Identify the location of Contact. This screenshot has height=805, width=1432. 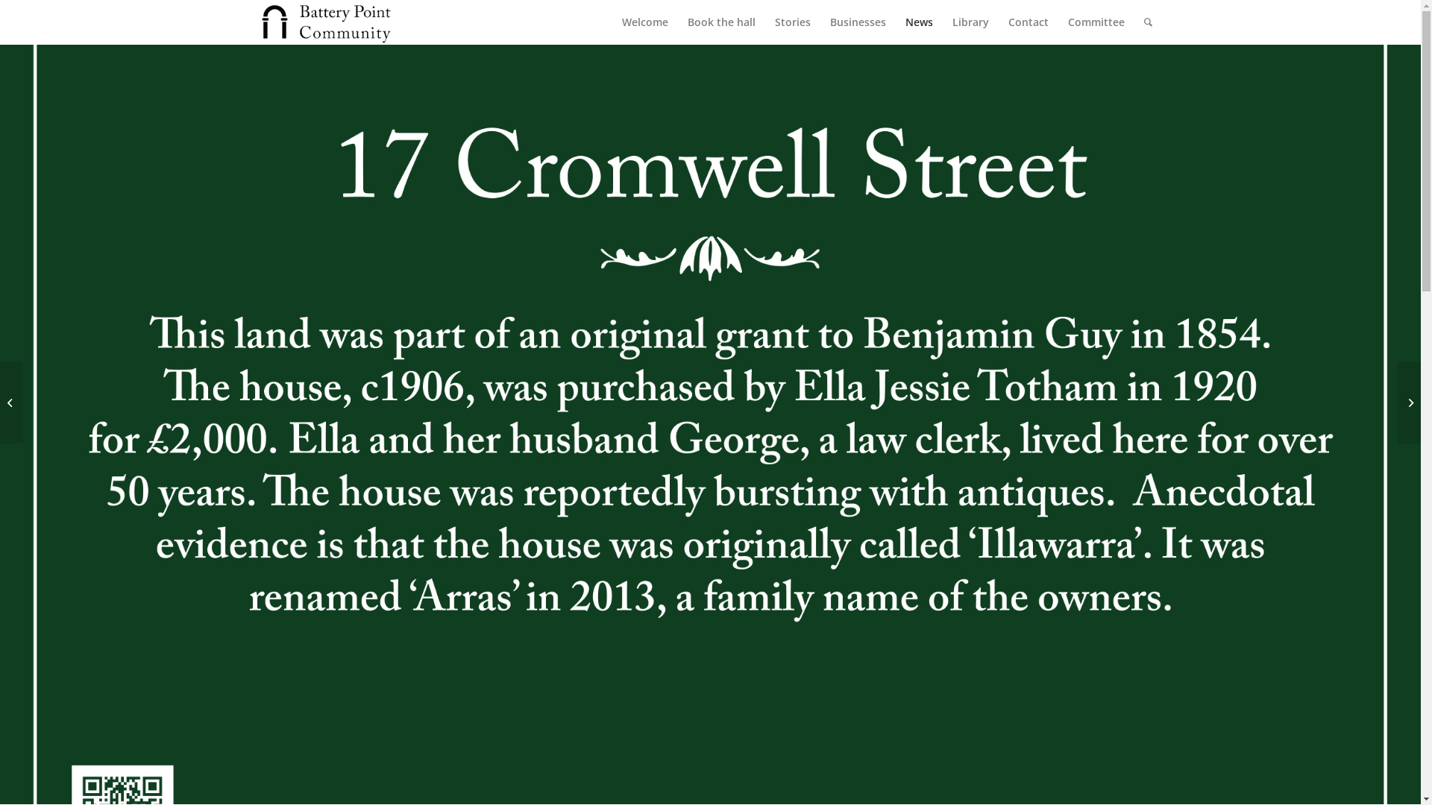
(1028, 22).